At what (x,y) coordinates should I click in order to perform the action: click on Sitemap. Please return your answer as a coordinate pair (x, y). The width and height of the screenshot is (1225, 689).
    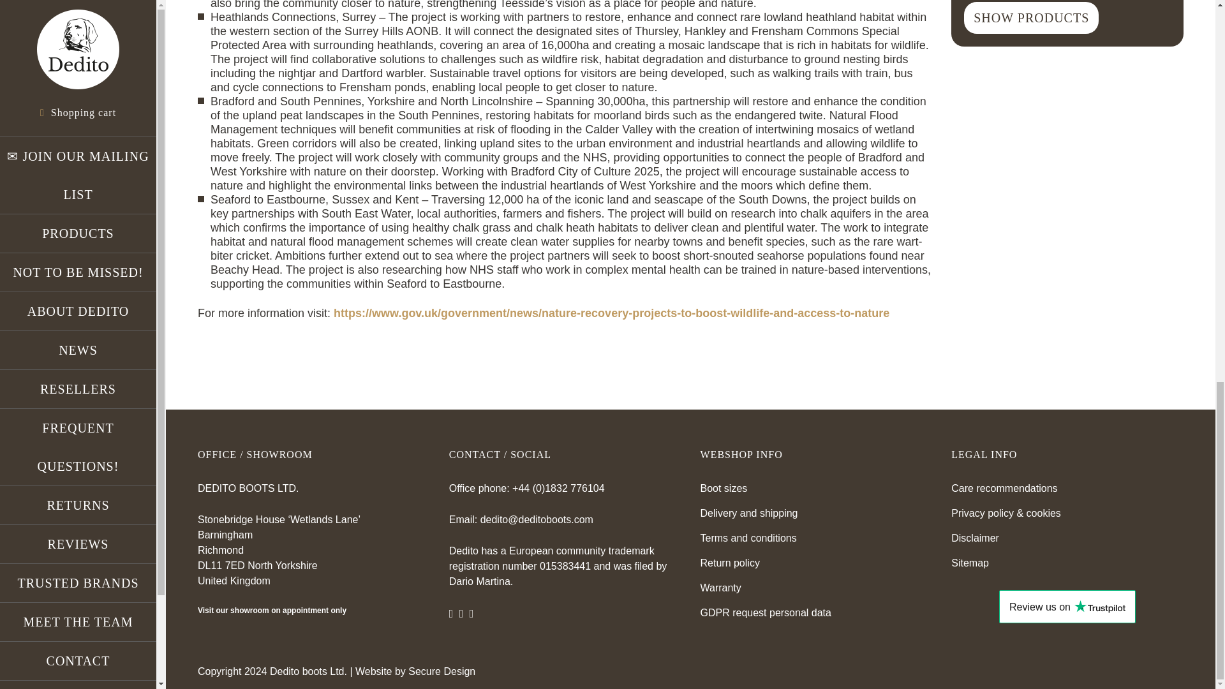
    Looking at the image, I should click on (970, 563).